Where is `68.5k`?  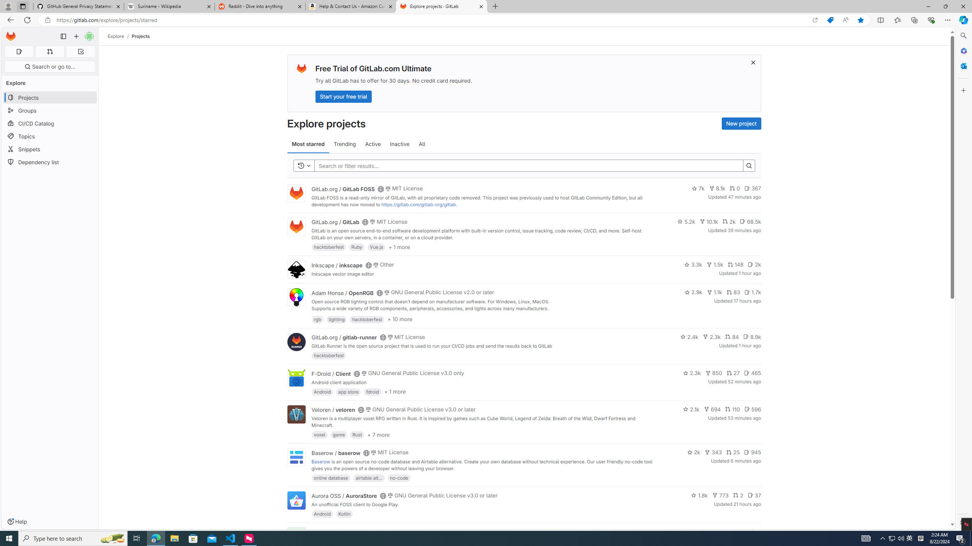
68.5k is located at coordinates (750, 221).